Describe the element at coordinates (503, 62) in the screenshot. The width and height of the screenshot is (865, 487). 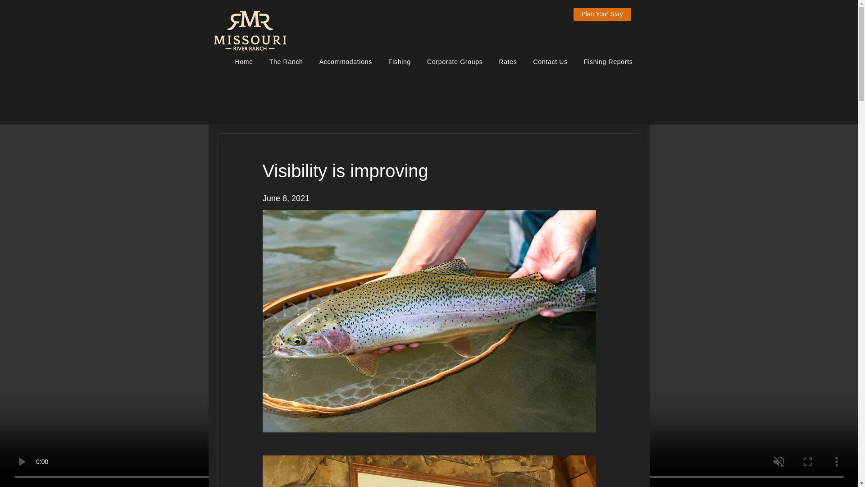
I see `Rates` at that location.